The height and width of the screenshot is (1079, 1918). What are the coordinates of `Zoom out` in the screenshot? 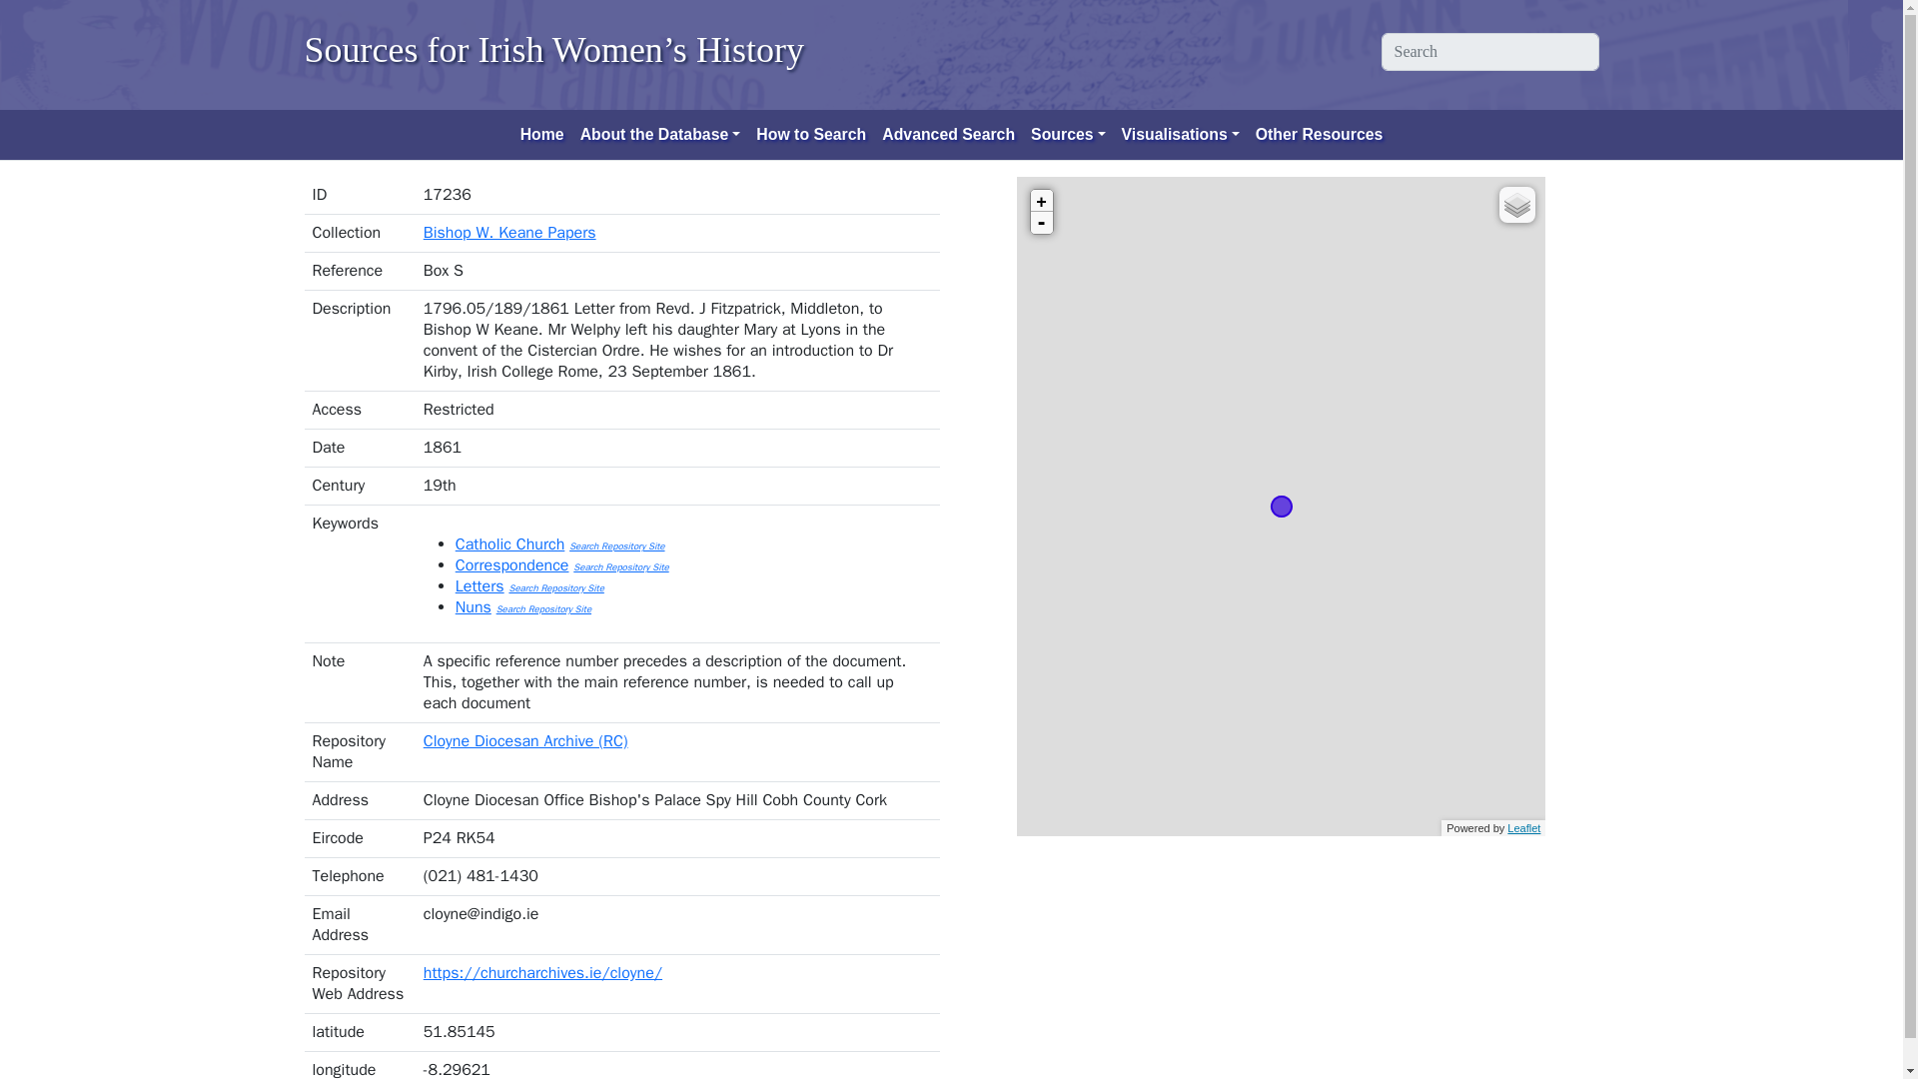 It's located at (1042, 222).